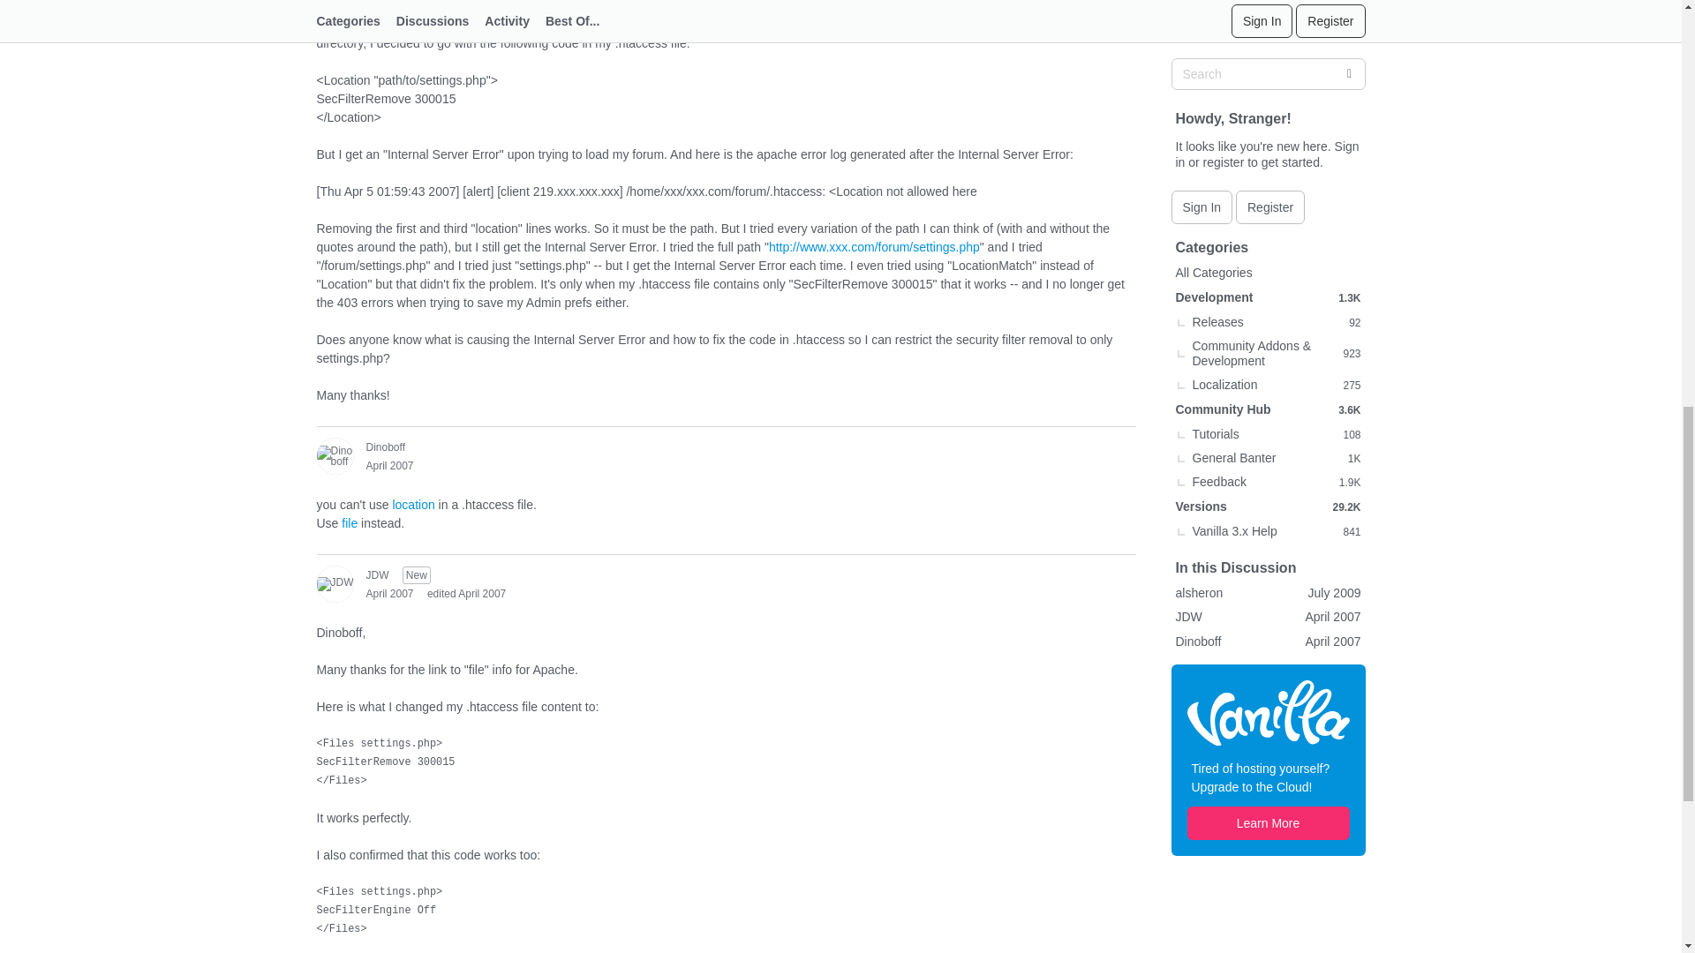  What do you see at coordinates (389, 594) in the screenshot?
I see `April 5, 2007 7:35PM` at bounding box center [389, 594].